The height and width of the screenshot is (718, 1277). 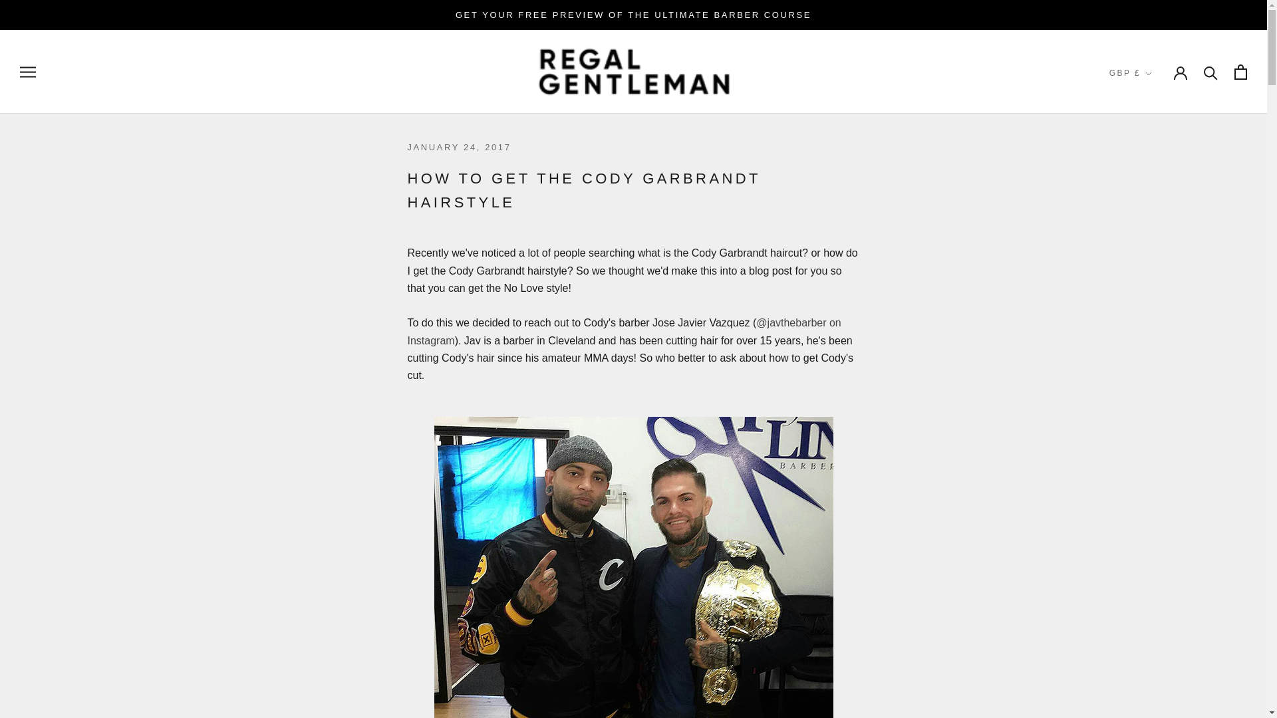 I want to click on AFN, so click(x=1155, y=123).